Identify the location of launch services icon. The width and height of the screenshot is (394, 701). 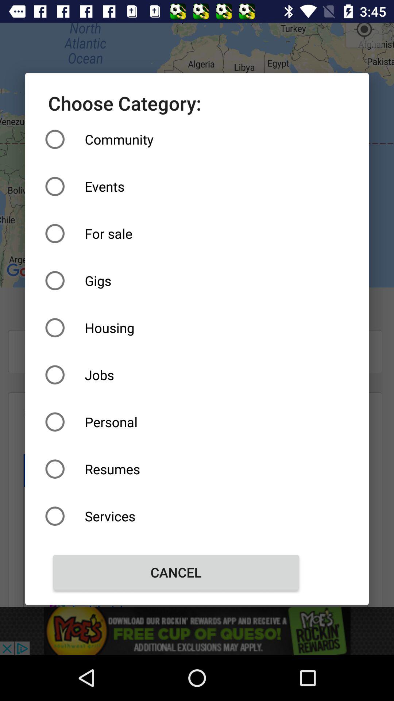
(176, 516).